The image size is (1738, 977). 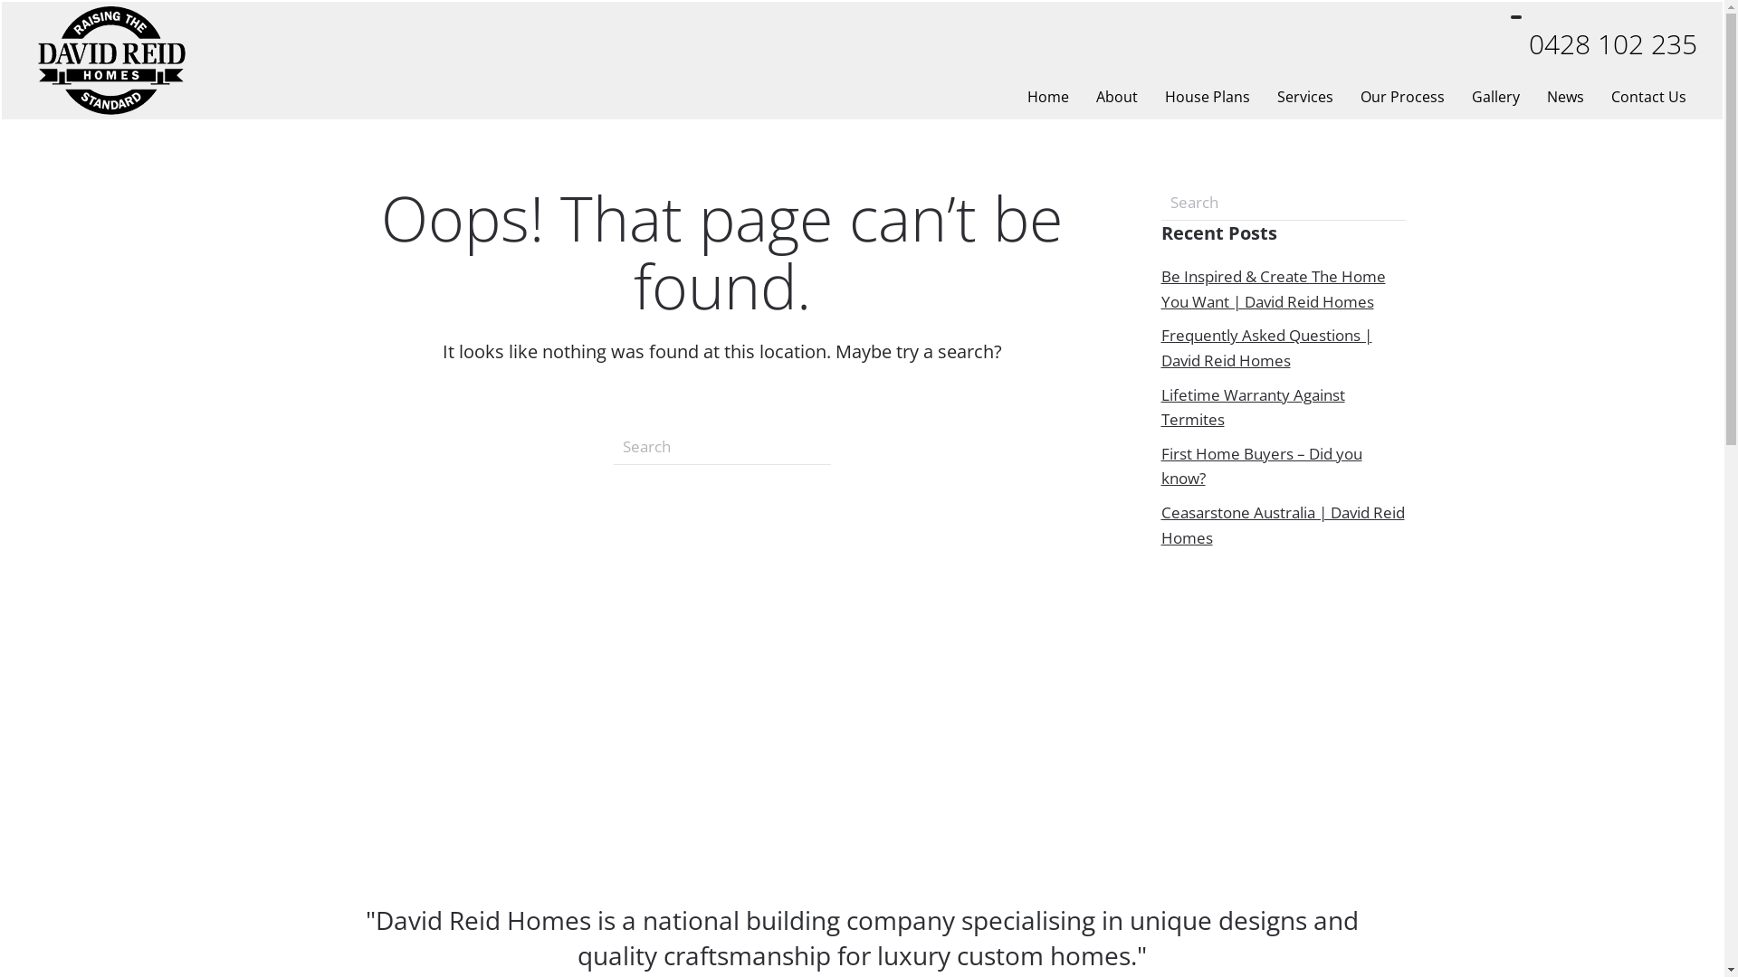 I want to click on Gallery, so click(x=1495, y=97).